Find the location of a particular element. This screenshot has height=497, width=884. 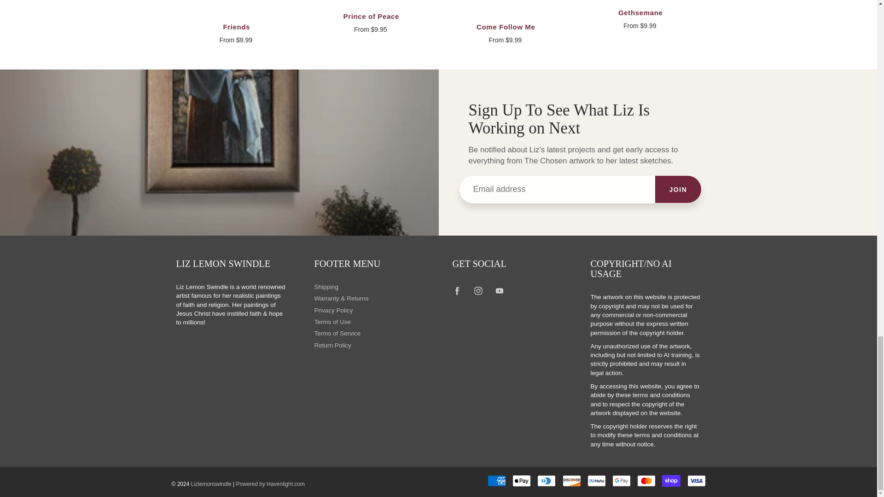

Apple Pay is located at coordinates (522, 480).